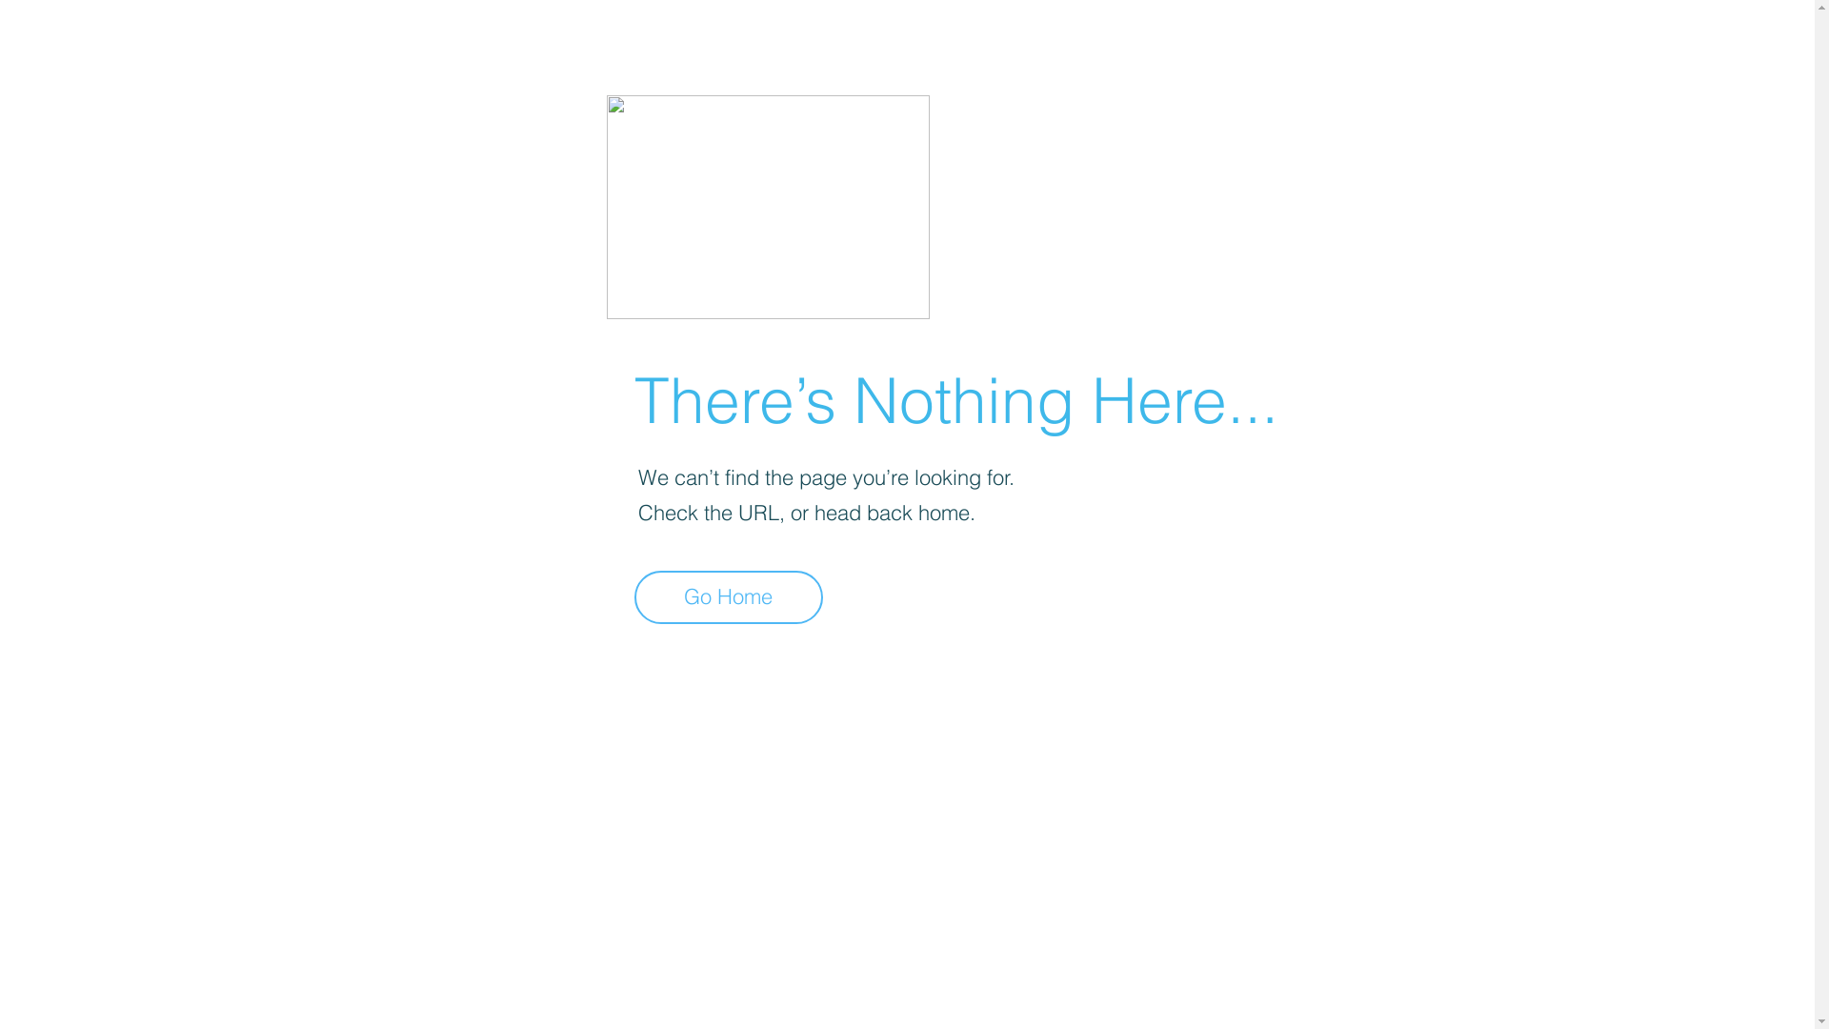 Image resolution: width=1829 pixels, height=1029 pixels. Describe the element at coordinates (768, 208) in the screenshot. I see `404-icon_2.png` at that location.